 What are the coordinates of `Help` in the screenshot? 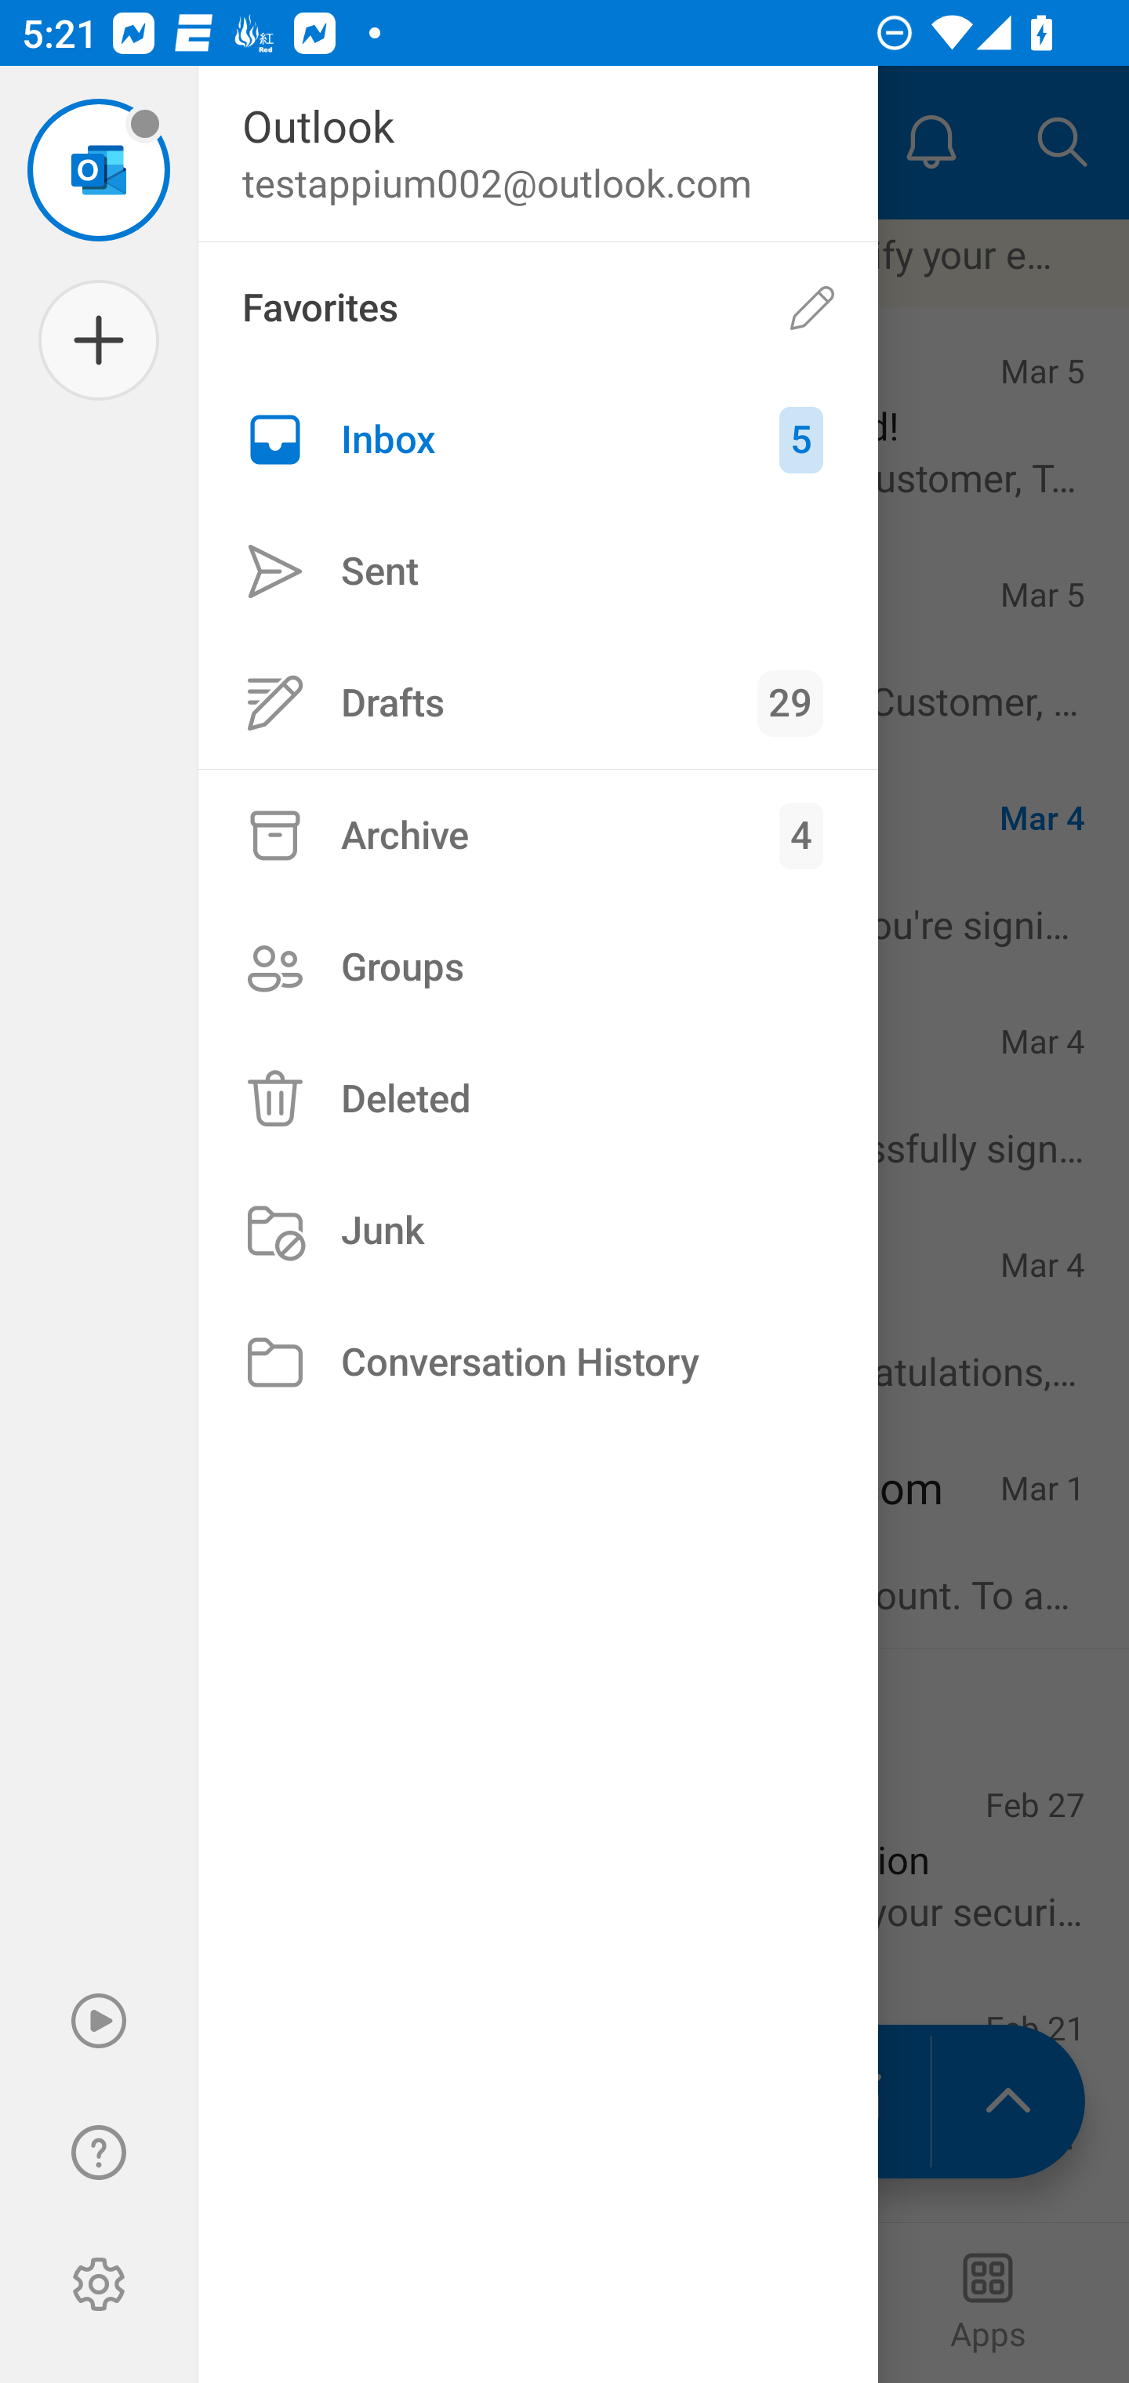 It's located at (99, 2153).